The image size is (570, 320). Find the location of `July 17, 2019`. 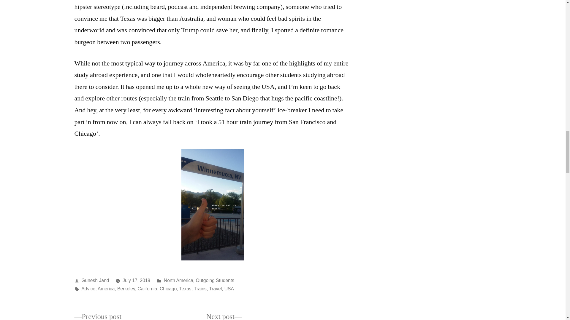

July 17, 2019 is located at coordinates (136, 280).